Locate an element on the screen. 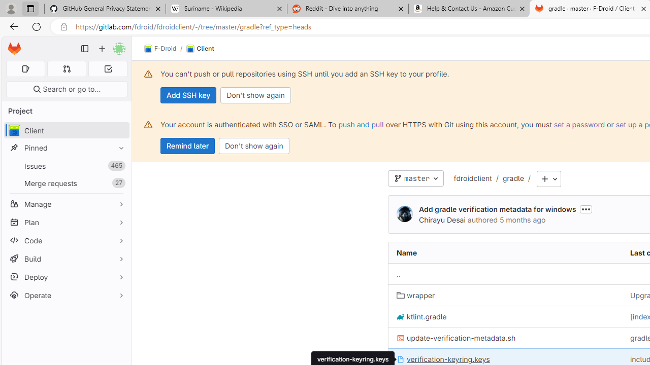 The height and width of the screenshot is (365, 650). Deploy is located at coordinates (66, 277).